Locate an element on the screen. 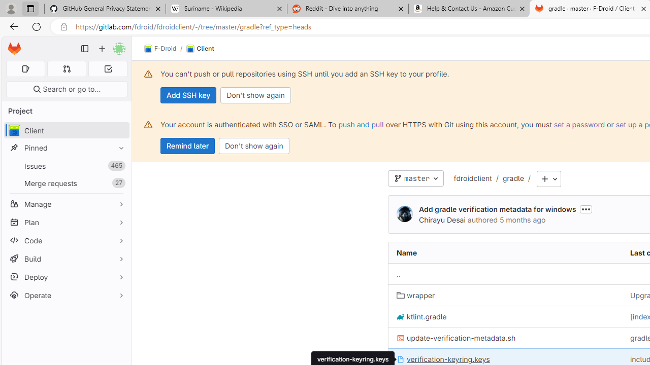 The height and width of the screenshot is (365, 650). Deploy is located at coordinates (66, 277).